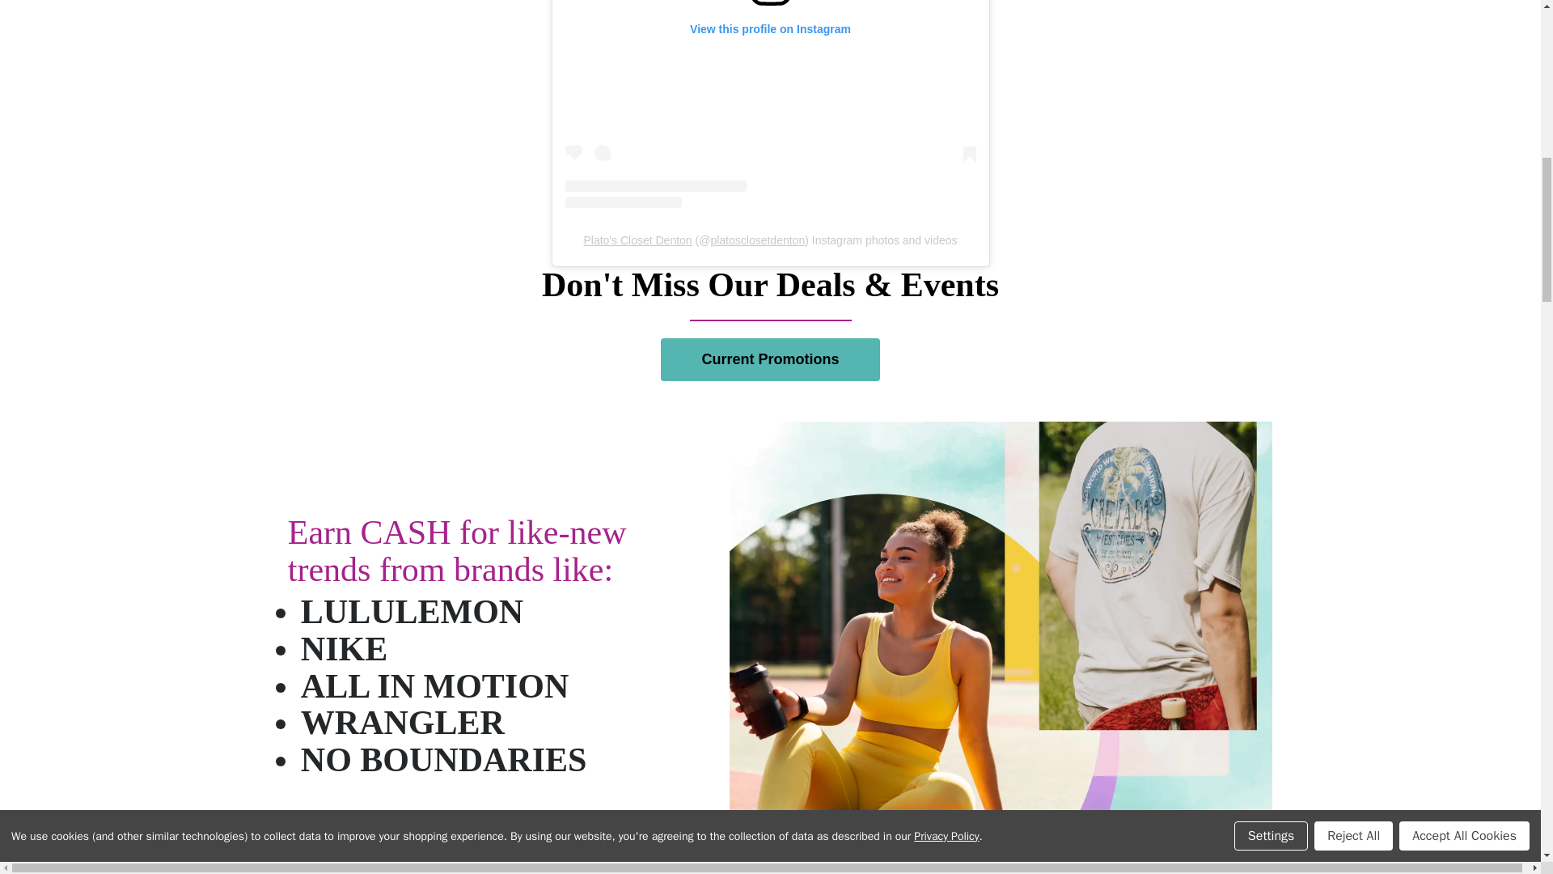  I want to click on View this profile on Instagram, so click(770, 104).